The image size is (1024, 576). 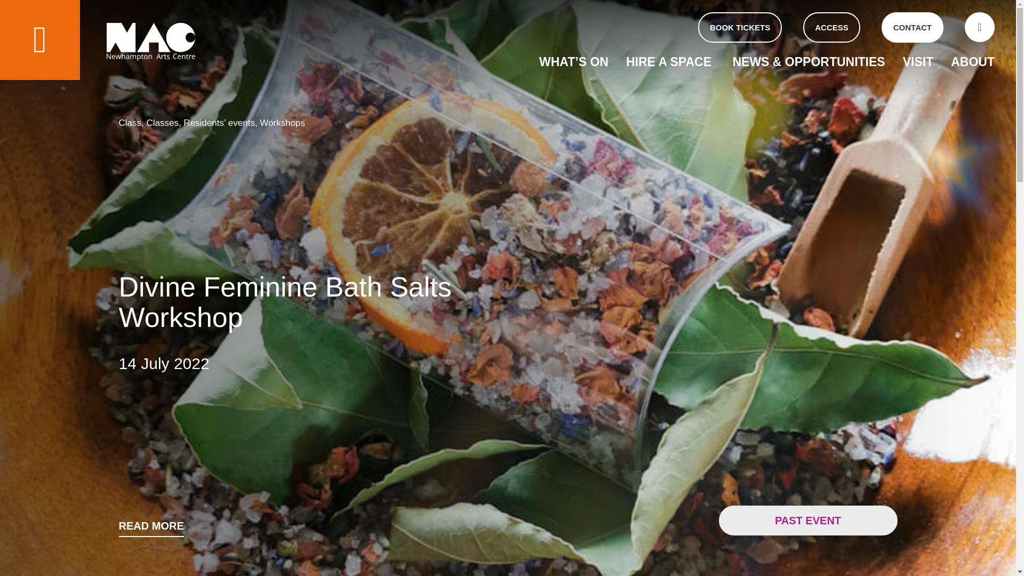 I want to click on CONTACT, so click(x=912, y=27).